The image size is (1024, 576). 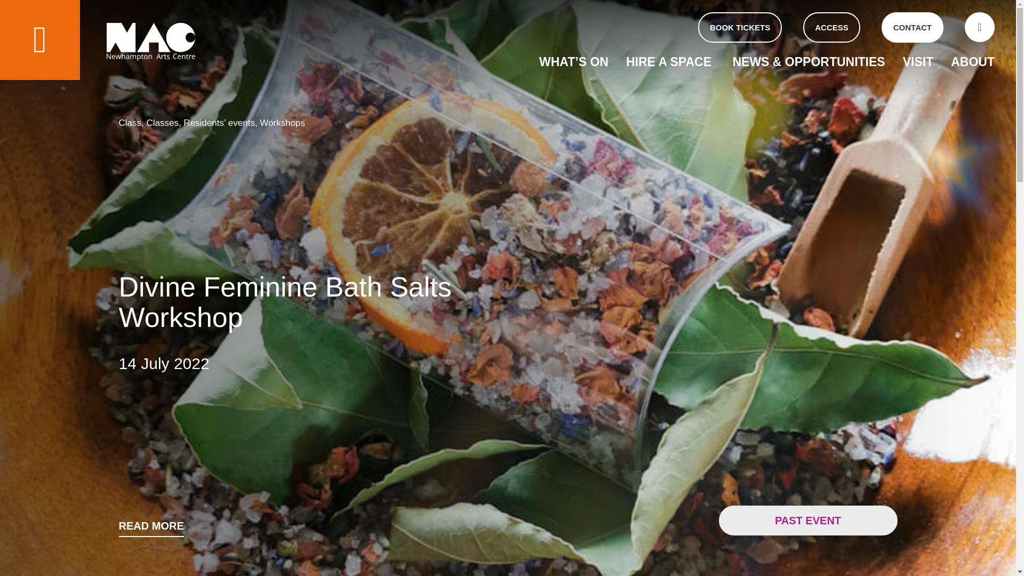 I want to click on CONTACT, so click(x=912, y=27).